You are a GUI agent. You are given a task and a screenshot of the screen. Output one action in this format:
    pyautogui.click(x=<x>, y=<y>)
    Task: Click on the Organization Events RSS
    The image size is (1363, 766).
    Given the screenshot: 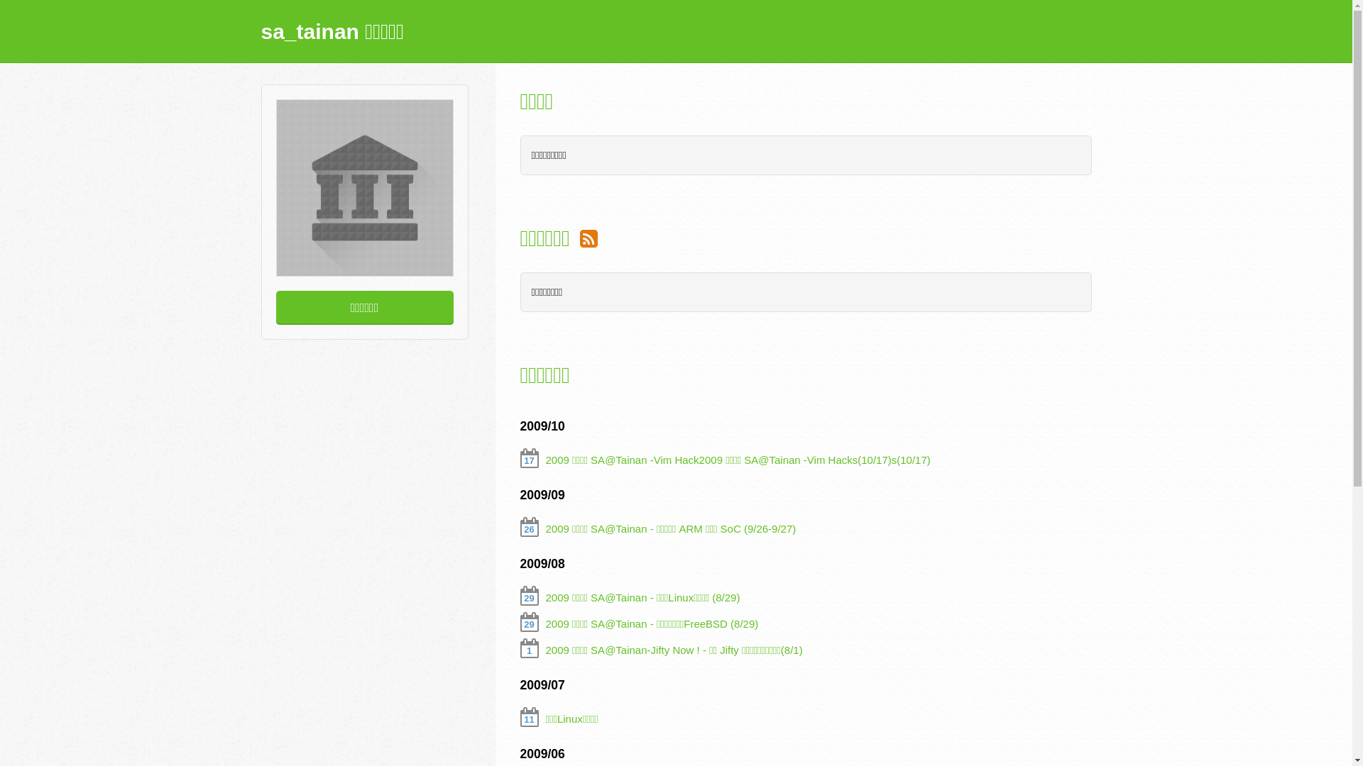 What is the action you would take?
    pyautogui.click(x=589, y=238)
    